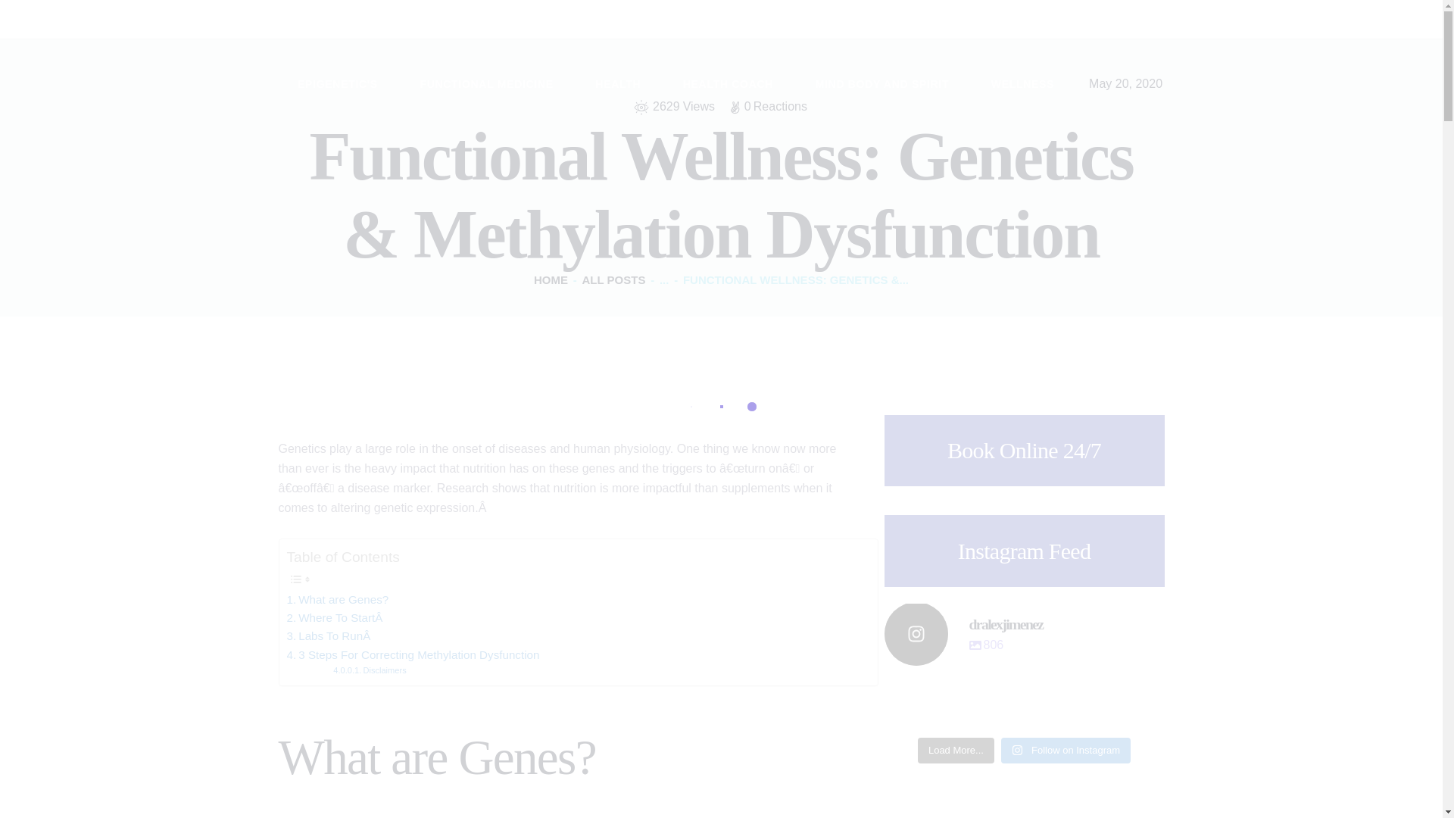  What do you see at coordinates (413, 654) in the screenshot?
I see `3 Steps For Correcting Methylation Dysfunction` at bounding box center [413, 654].